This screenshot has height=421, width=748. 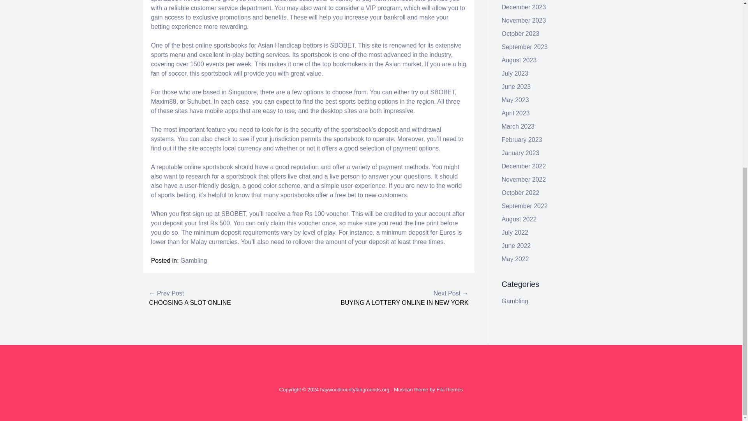 I want to click on August 2022, so click(x=519, y=219).